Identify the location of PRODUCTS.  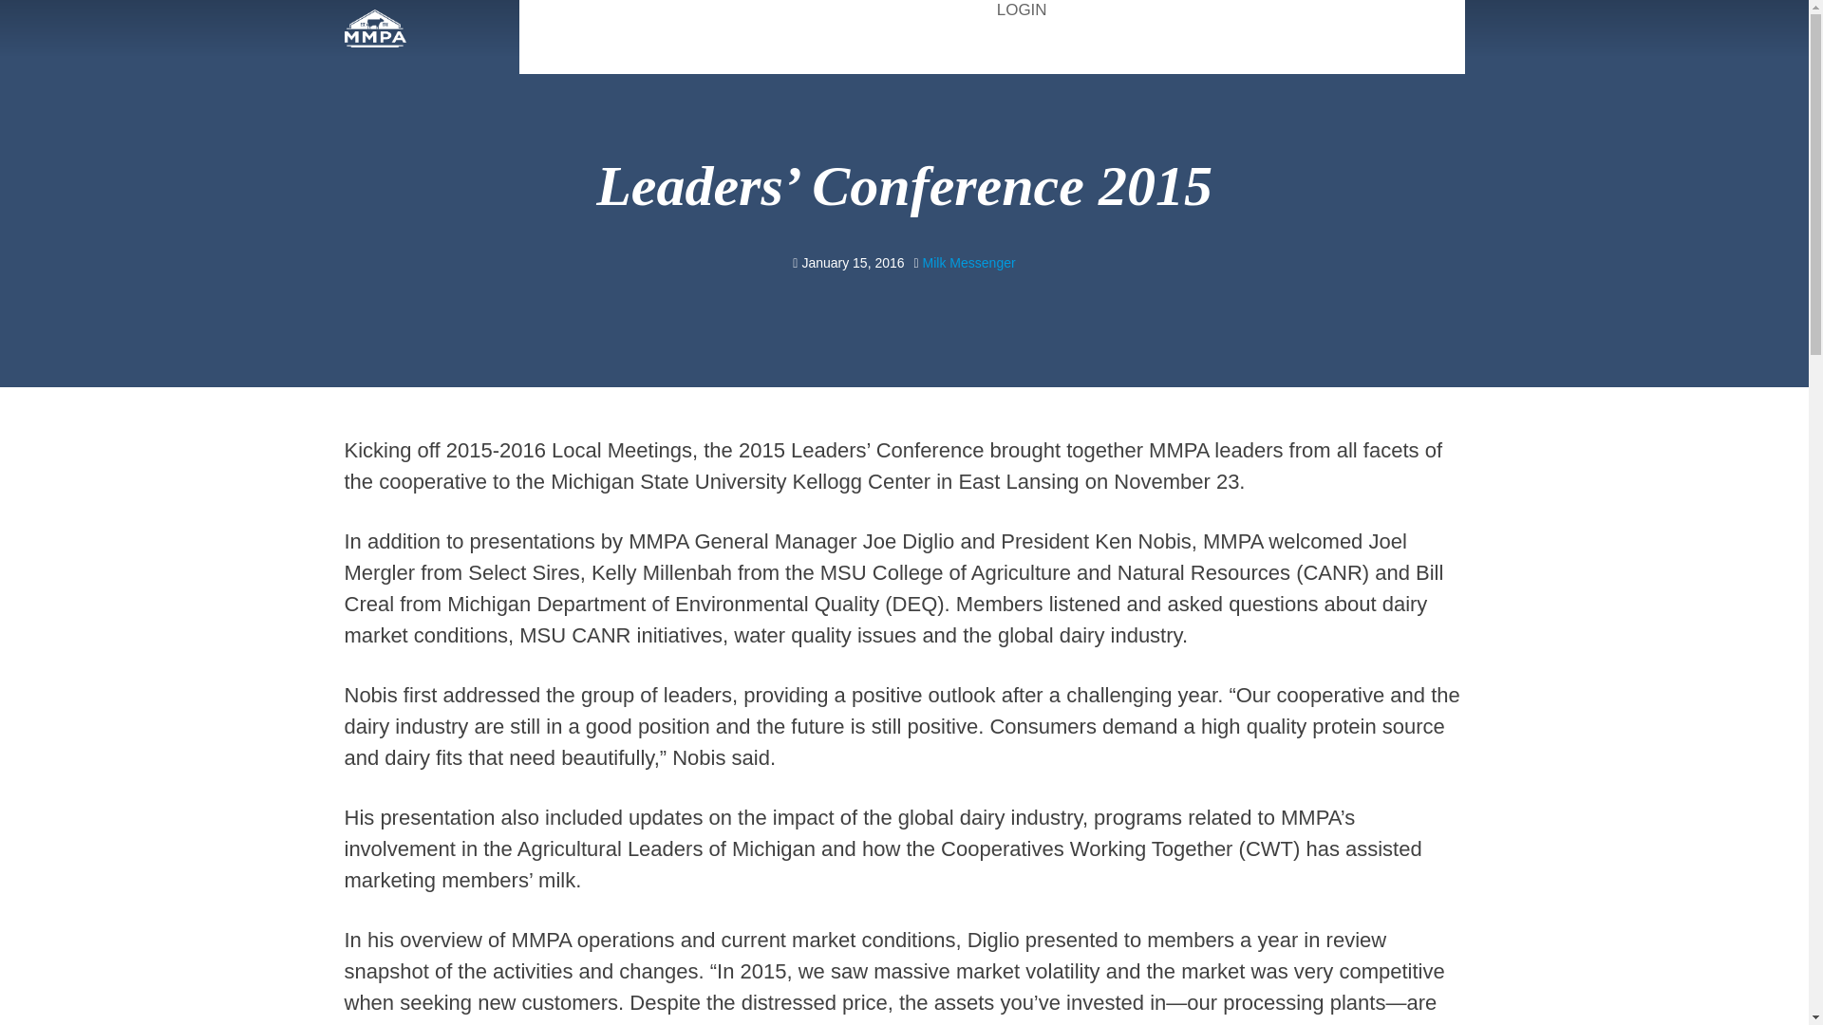
(904, 50).